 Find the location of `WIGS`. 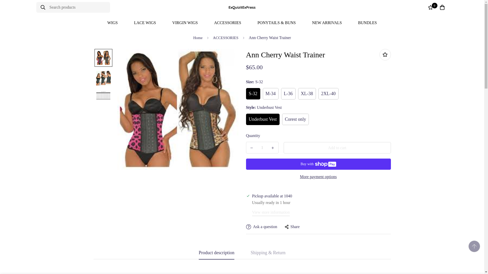

WIGS is located at coordinates (112, 23).